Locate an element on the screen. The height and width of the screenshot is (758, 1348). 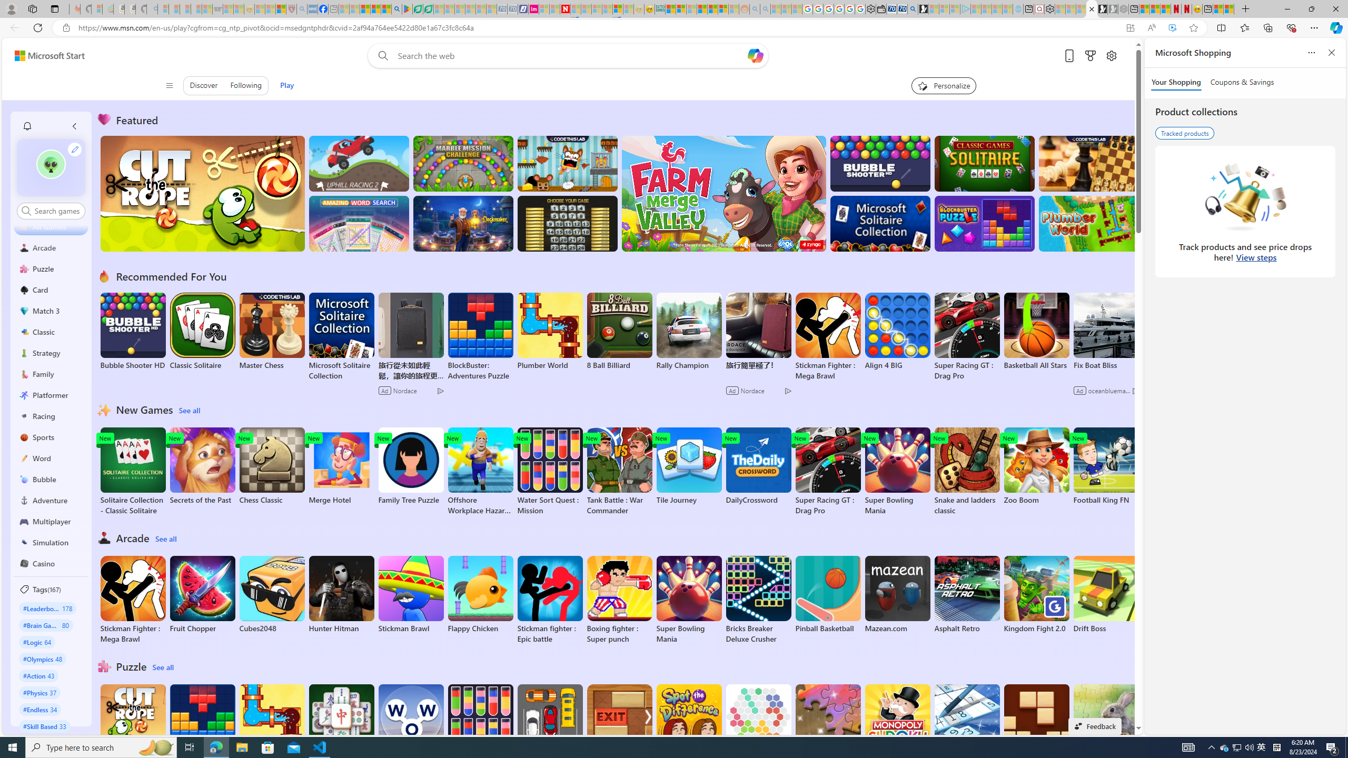
BlockBuster: Adventures Puzzle is located at coordinates (203, 729).